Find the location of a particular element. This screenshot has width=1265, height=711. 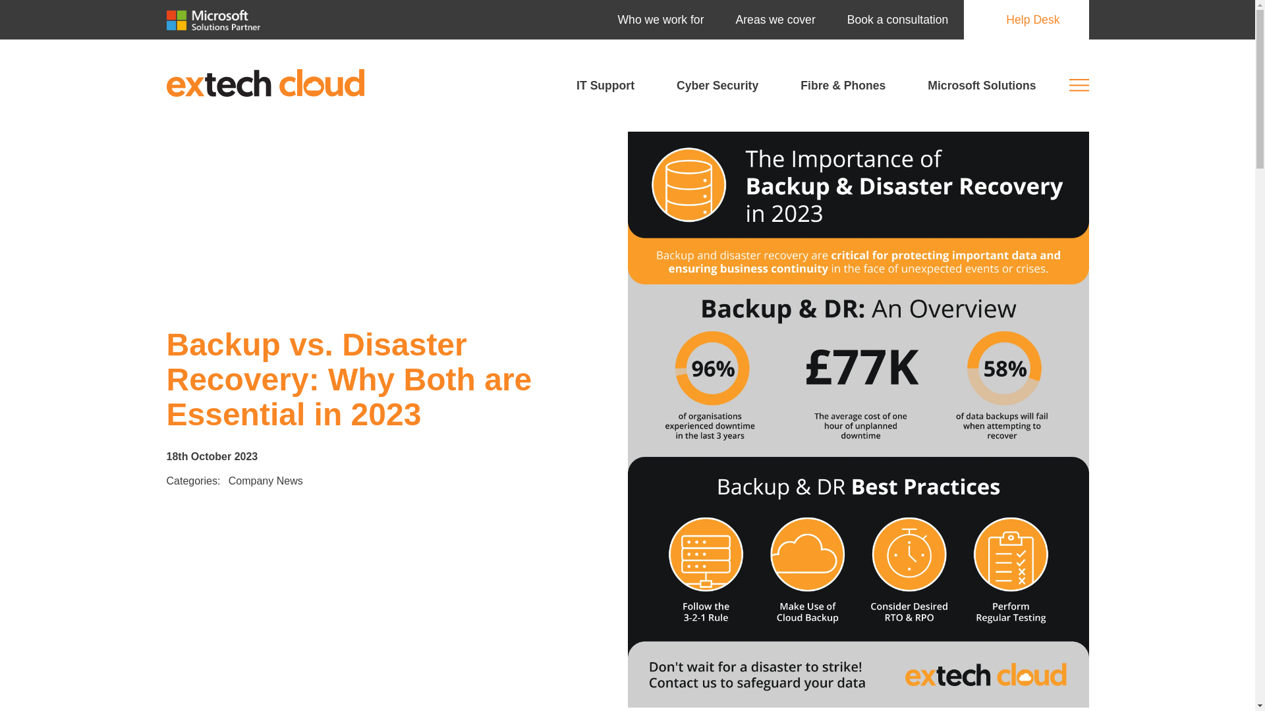

Who we work for is located at coordinates (660, 20).